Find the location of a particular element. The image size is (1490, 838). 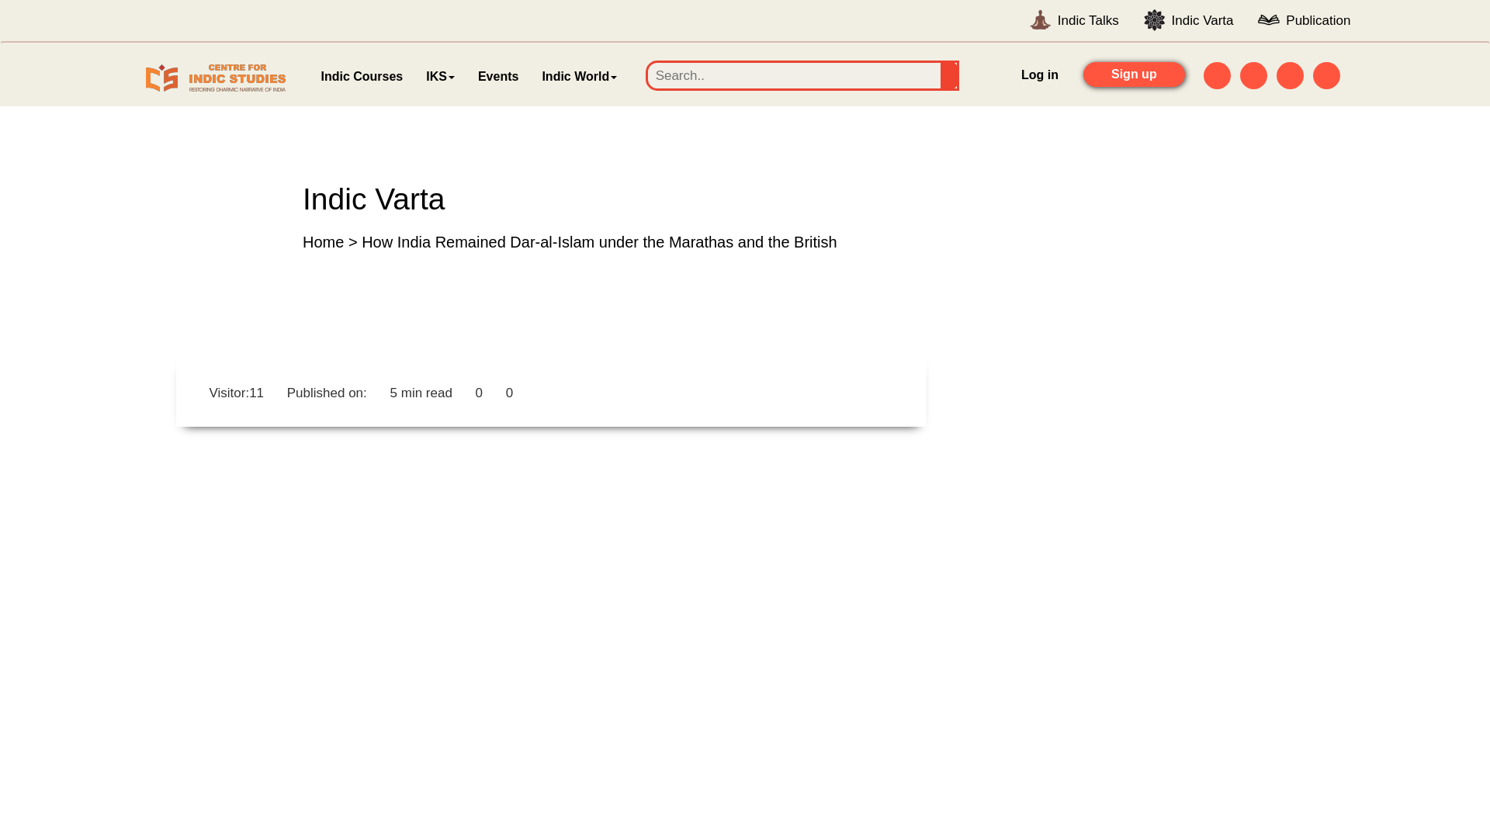

Indic Courses is located at coordinates (361, 77).